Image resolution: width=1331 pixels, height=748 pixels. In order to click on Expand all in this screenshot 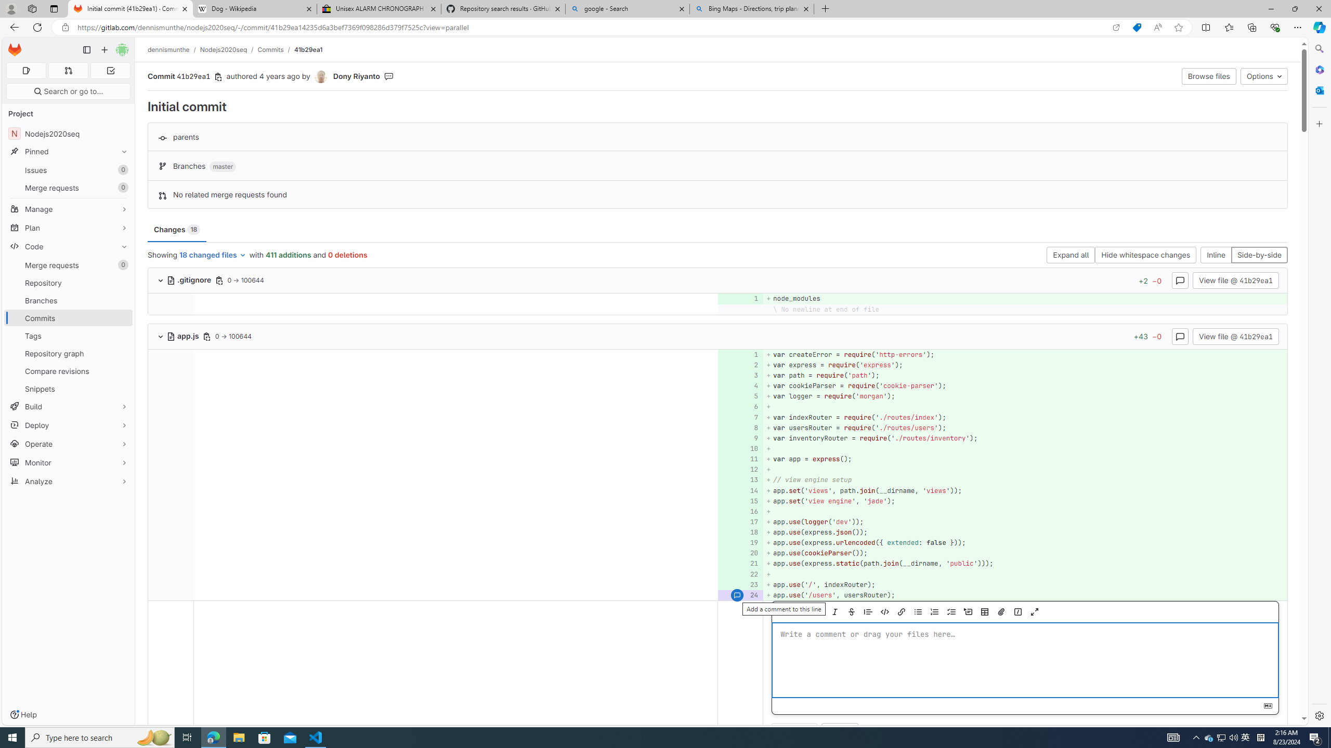, I will do `click(1071, 256)`.